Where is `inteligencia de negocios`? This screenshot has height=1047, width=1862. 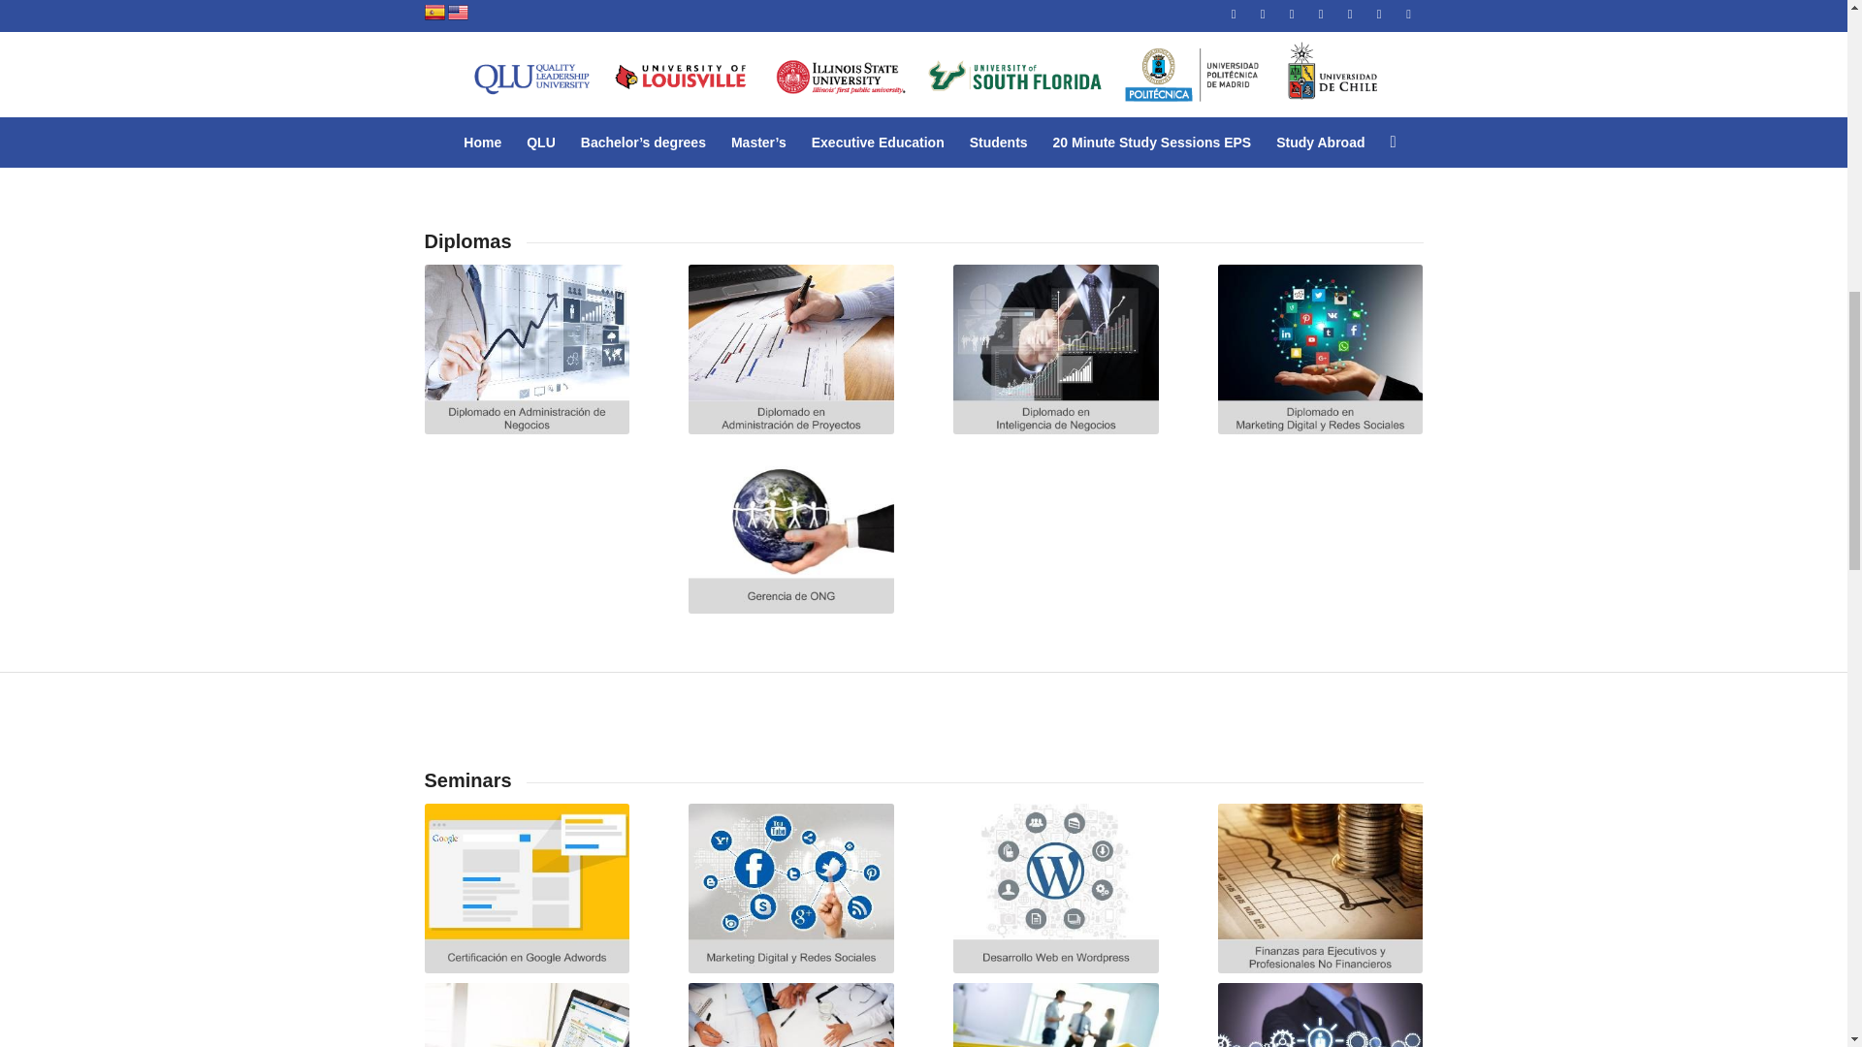 inteligencia de negocios is located at coordinates (1055, 349).